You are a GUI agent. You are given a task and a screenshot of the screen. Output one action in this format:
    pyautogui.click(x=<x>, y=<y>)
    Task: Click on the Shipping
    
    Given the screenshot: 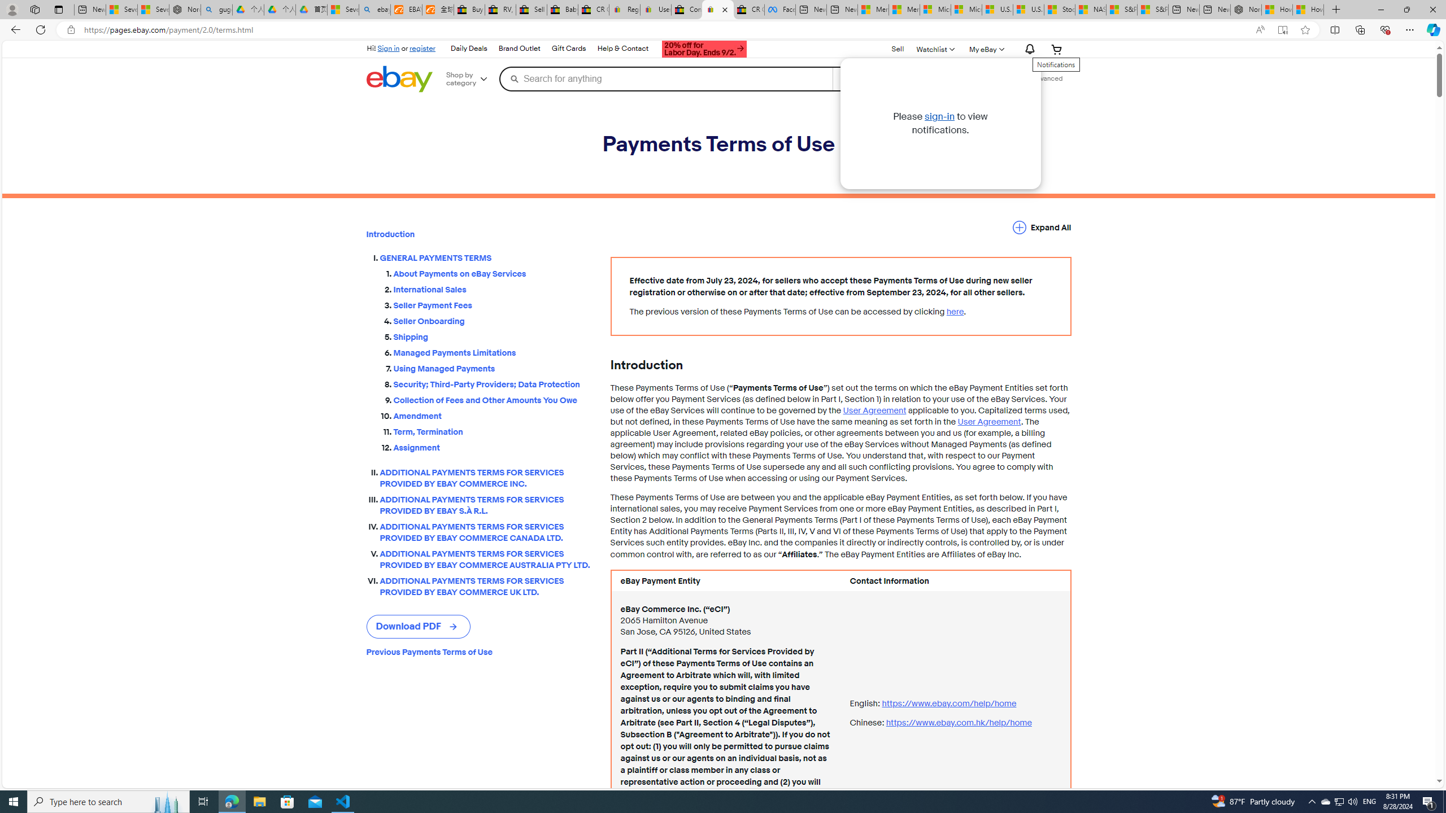 What is the action you would take?
    pyautogui.click(x=493, y=337)
    